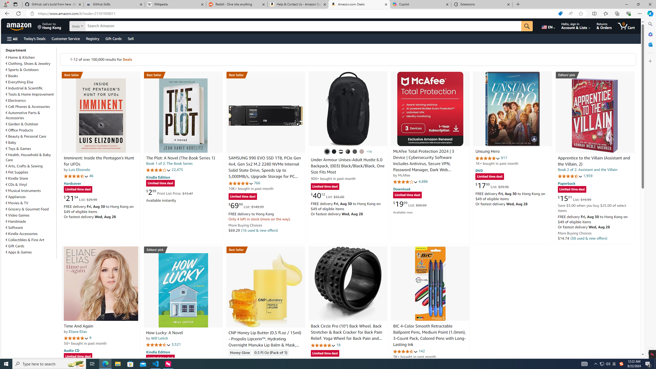 Image resolution: width=656 pixels, height=369 pixels. Describe the element at coordinates (80, 198) in the screenshot. I see `$21.94 List: $29.99` at that location.